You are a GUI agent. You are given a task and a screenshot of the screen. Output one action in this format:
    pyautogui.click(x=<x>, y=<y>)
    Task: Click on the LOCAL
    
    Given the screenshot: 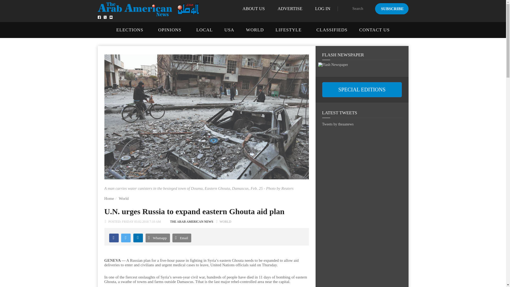 What is the action you would take?
    pyautogui.click(x=205, y=30)
    